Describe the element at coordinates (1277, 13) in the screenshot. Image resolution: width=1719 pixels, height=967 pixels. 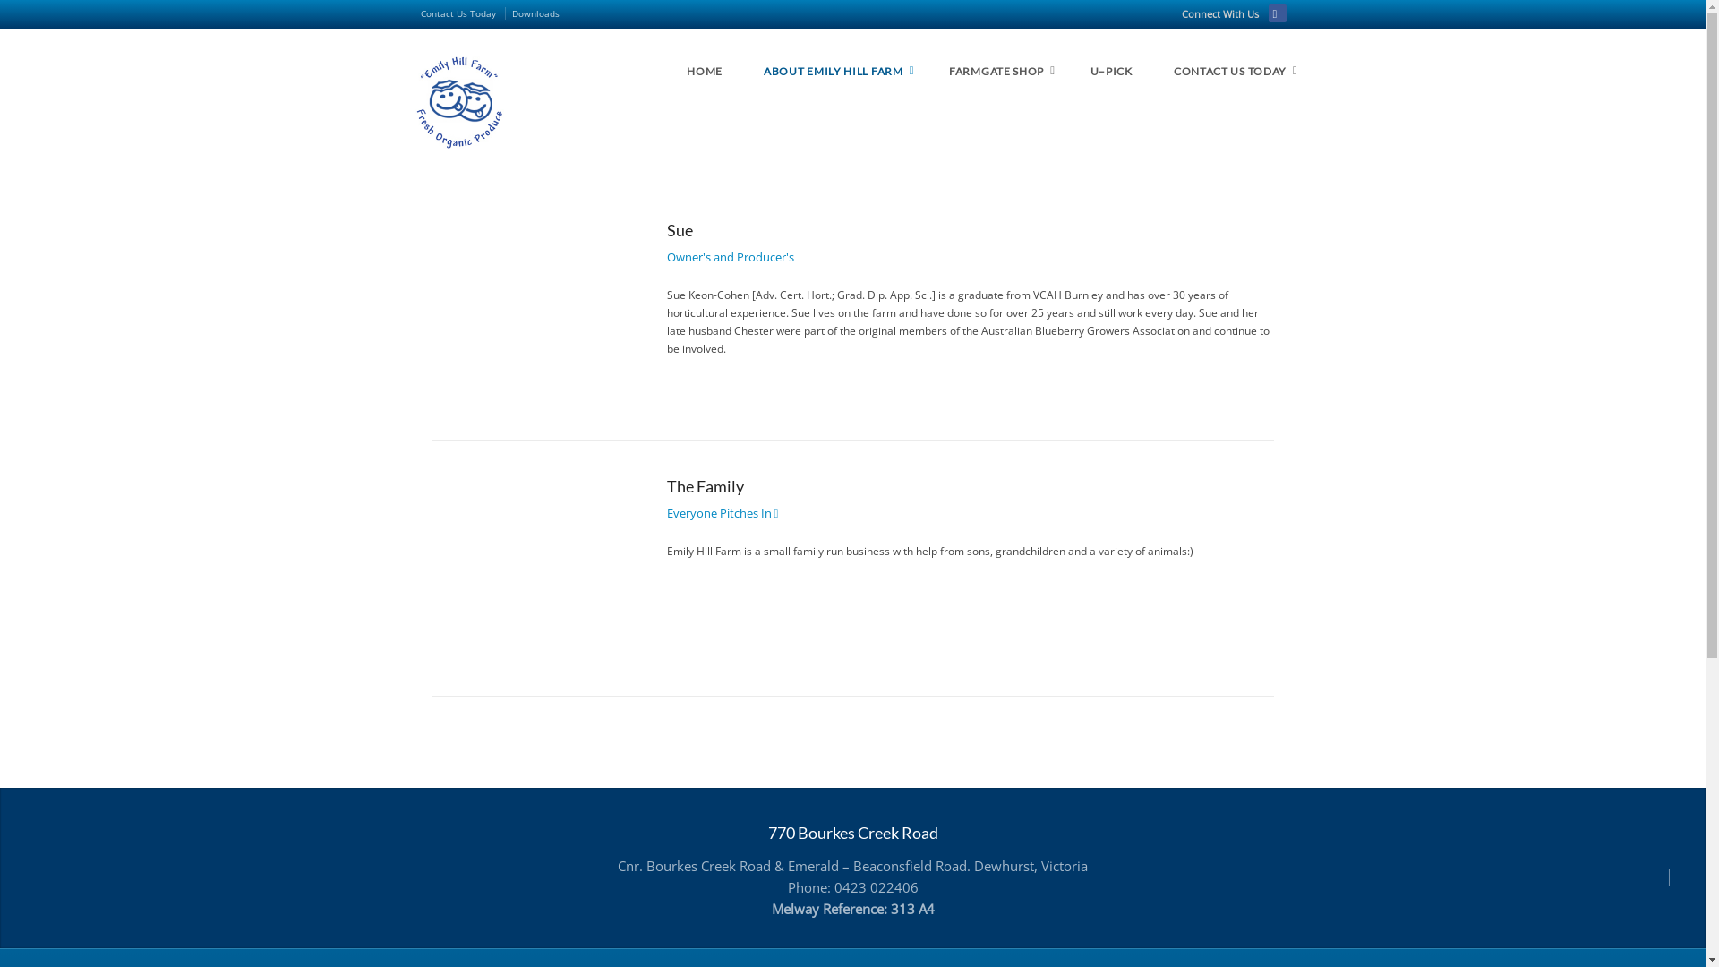
I see `Facebook` at that location.